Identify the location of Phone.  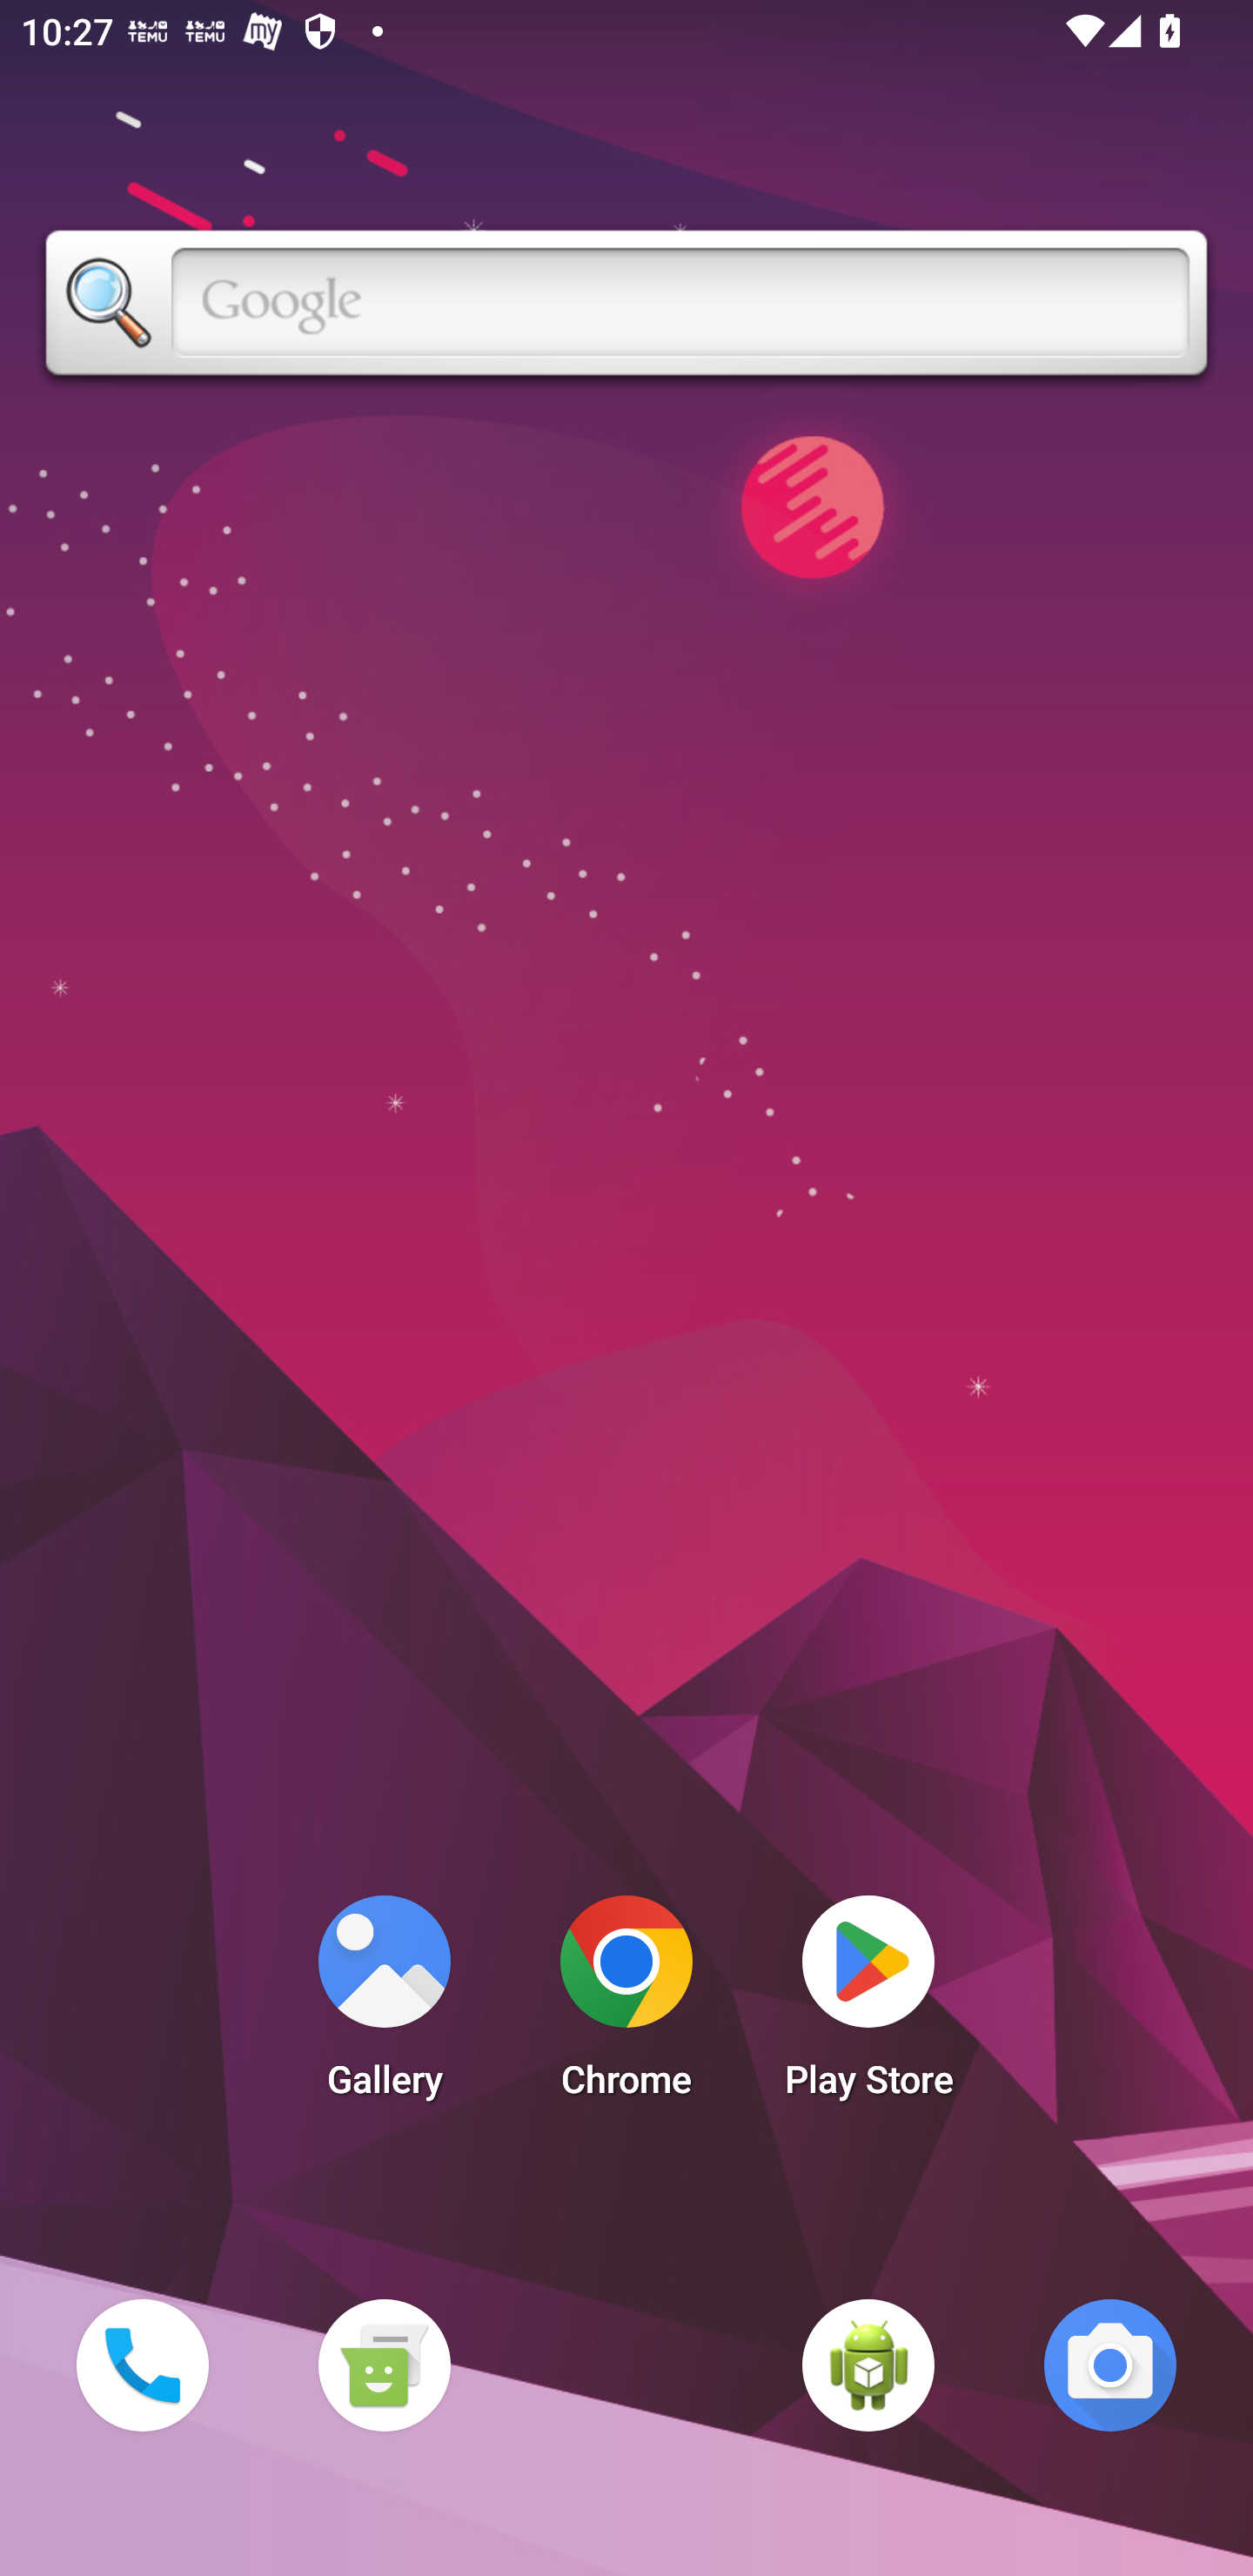
(142, 2365).